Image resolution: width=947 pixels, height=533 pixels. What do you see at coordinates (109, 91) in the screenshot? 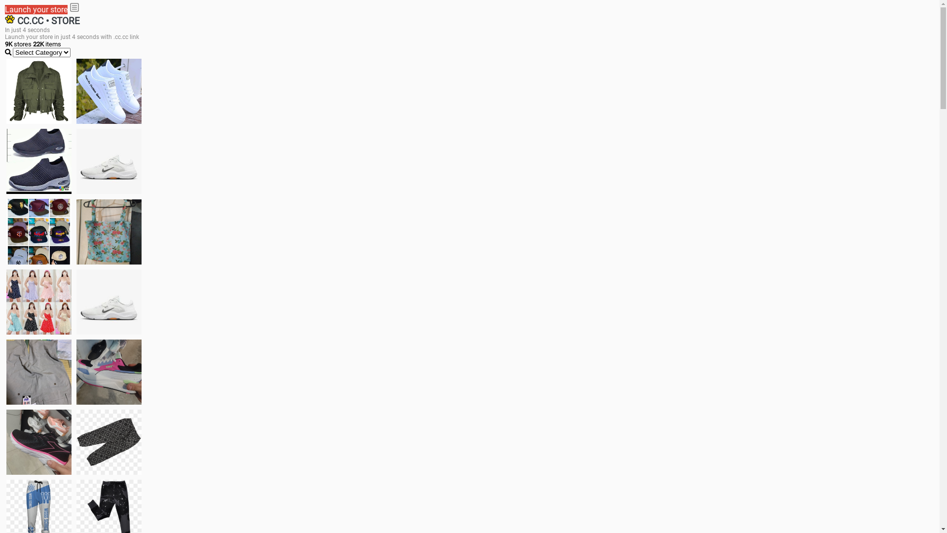
I see `white shoes` at bounding box center [109, 91].